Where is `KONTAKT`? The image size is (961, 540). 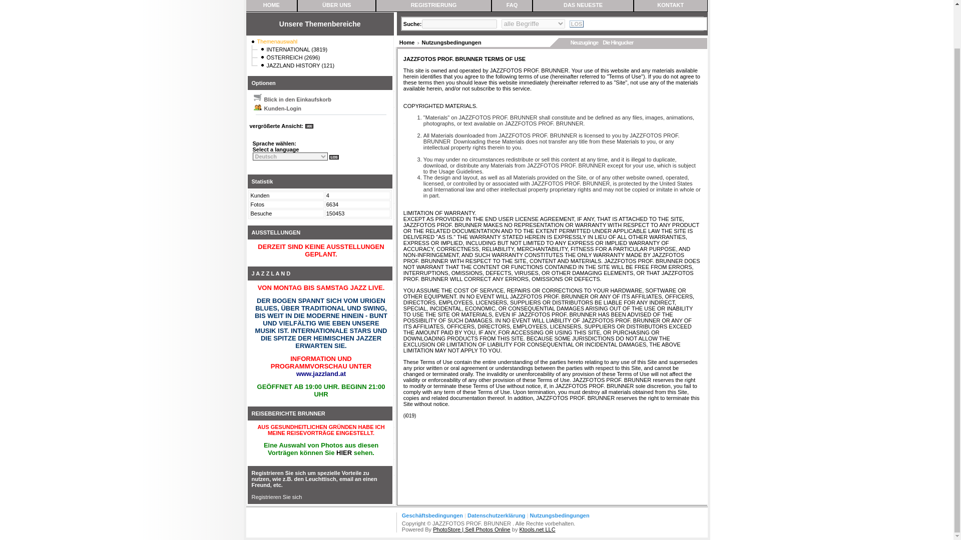 KONTAKT is located at coordinates (670, 5).